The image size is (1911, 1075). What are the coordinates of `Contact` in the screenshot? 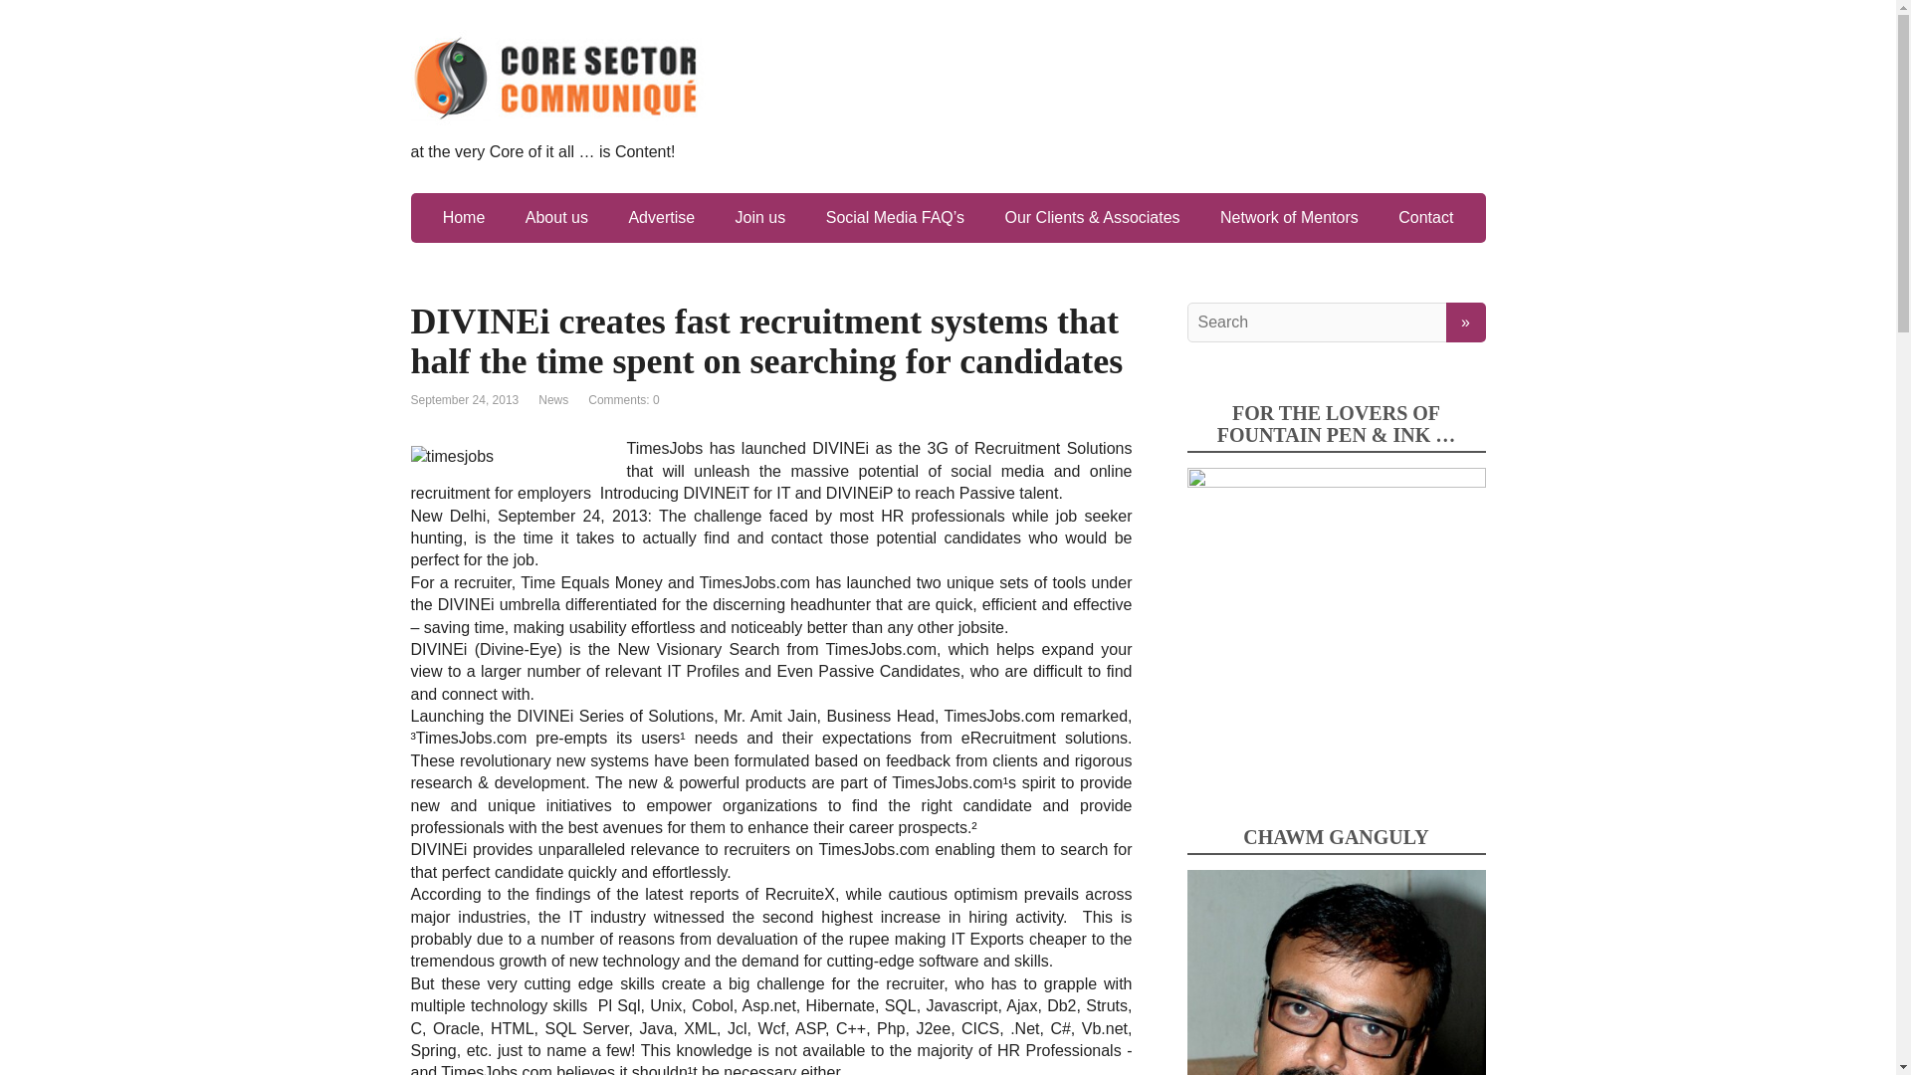 It's located at (1425, 218).